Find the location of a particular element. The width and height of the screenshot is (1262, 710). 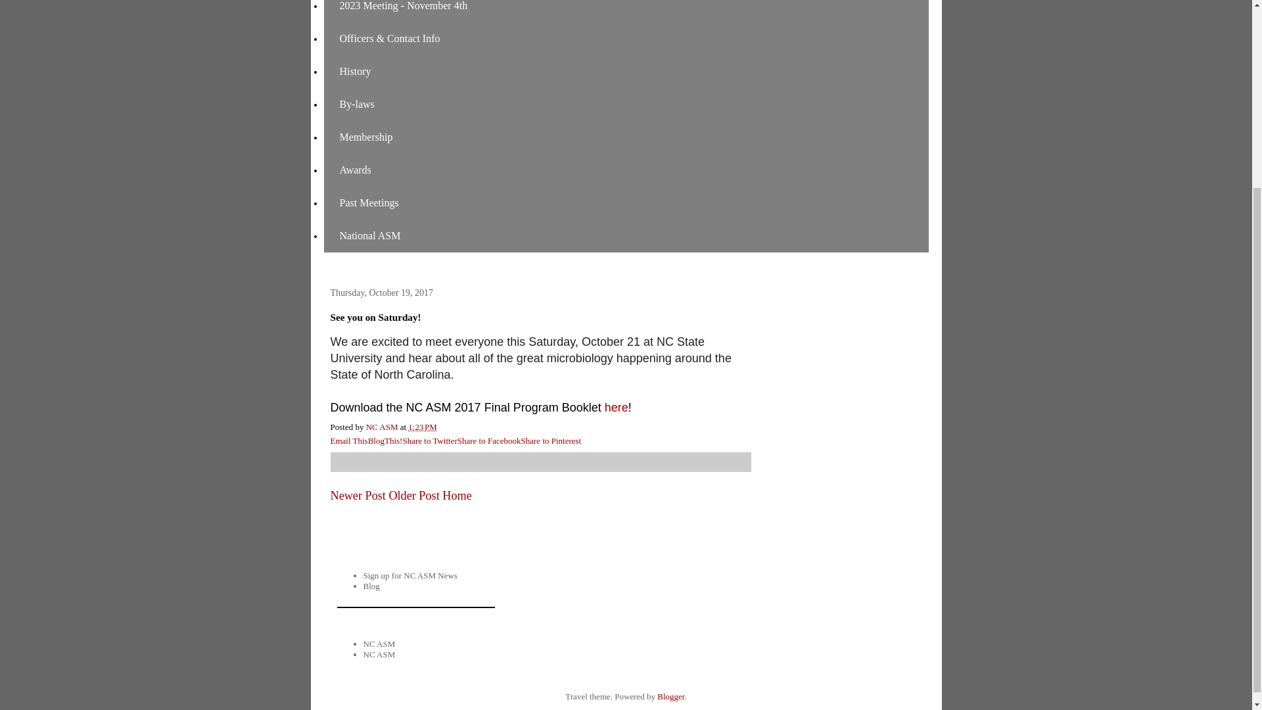

Blogger is located at coordinates (670, 696).